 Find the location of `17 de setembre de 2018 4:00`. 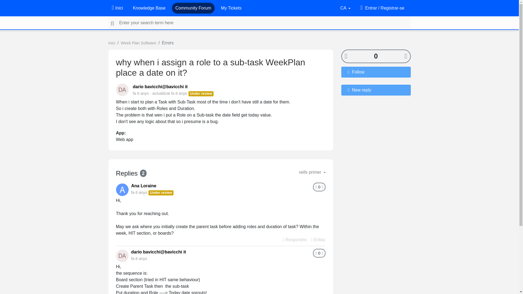

17 de setembre de 2018 4:00 is located at coordinates (139, 258).